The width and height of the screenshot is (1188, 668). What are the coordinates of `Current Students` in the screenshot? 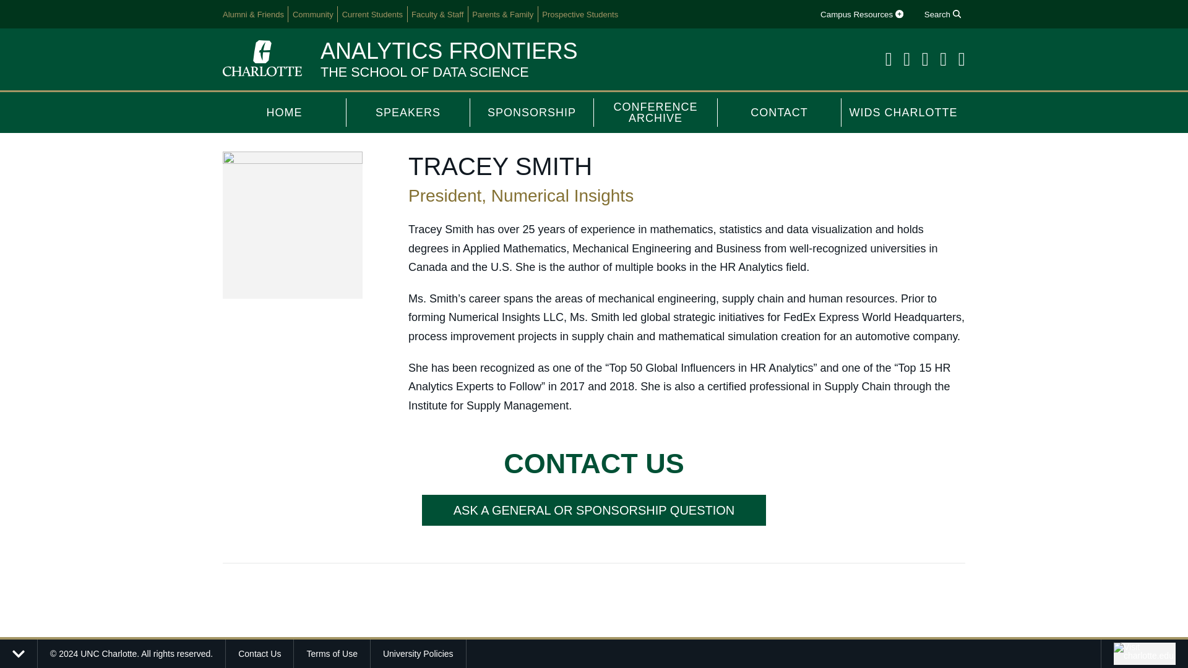 It's located at (372, 14).